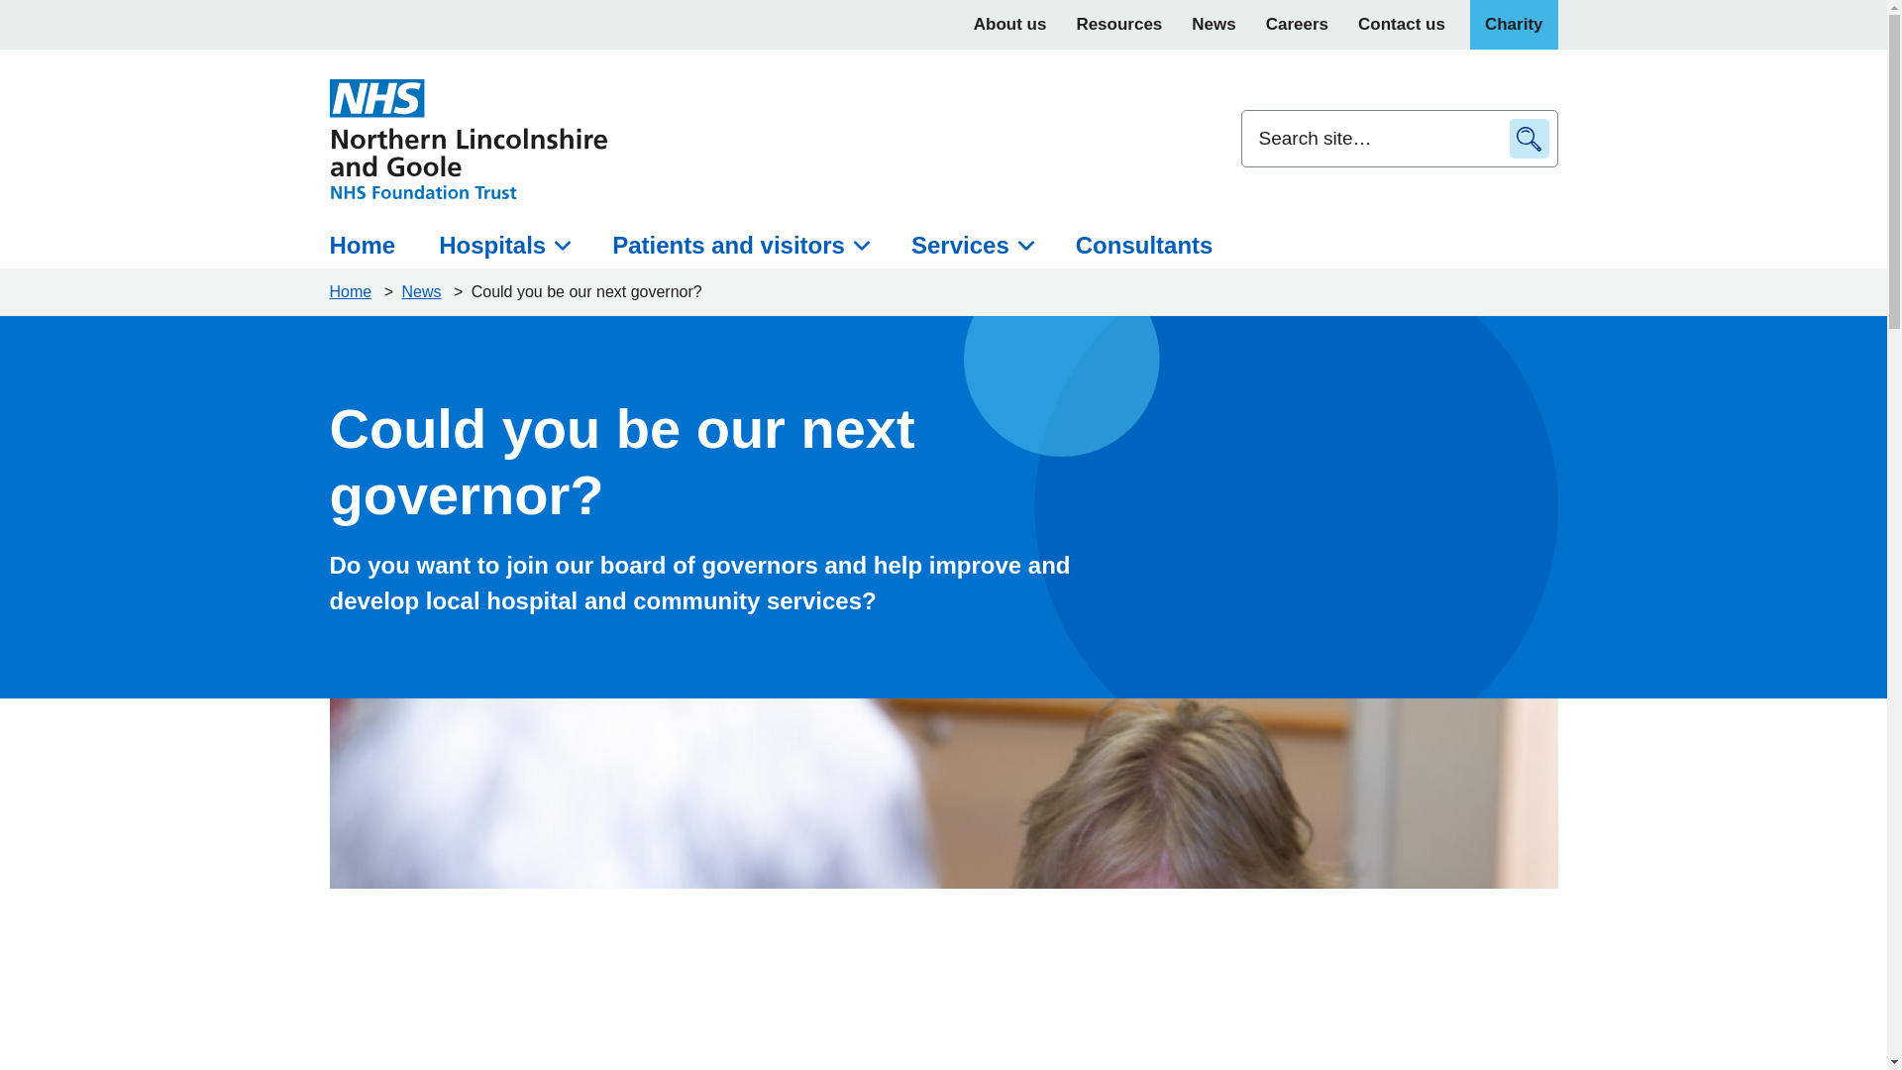  What do you see at coordinates (352, 291) in the screenshot?
I see `Homepage` at bounding box center [352, 291].